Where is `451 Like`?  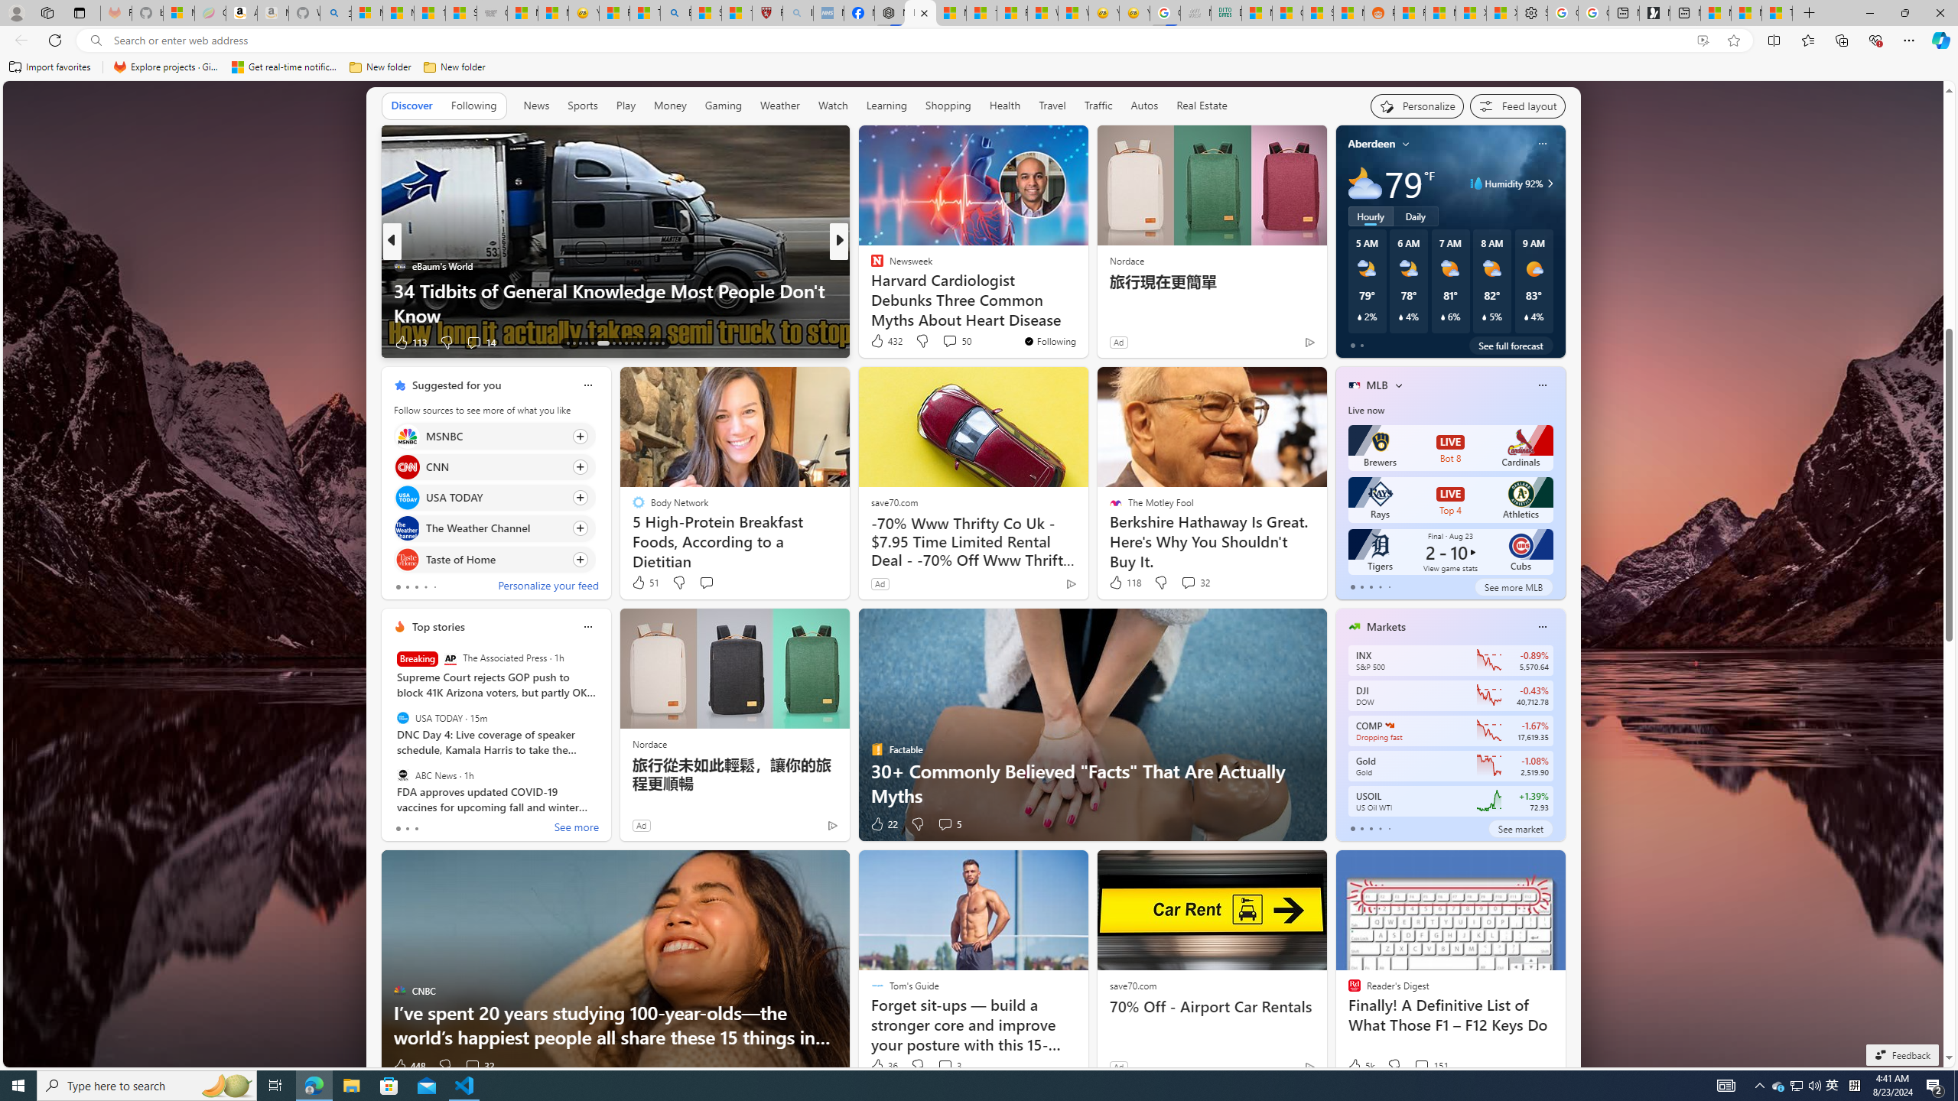
451 Like is located at coordinates (881, 343).